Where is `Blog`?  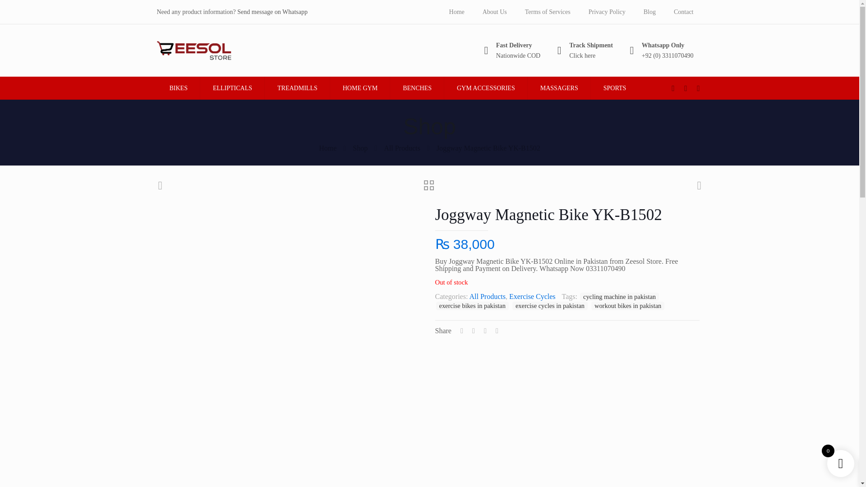 Blog is located at coordinates (649, 12).